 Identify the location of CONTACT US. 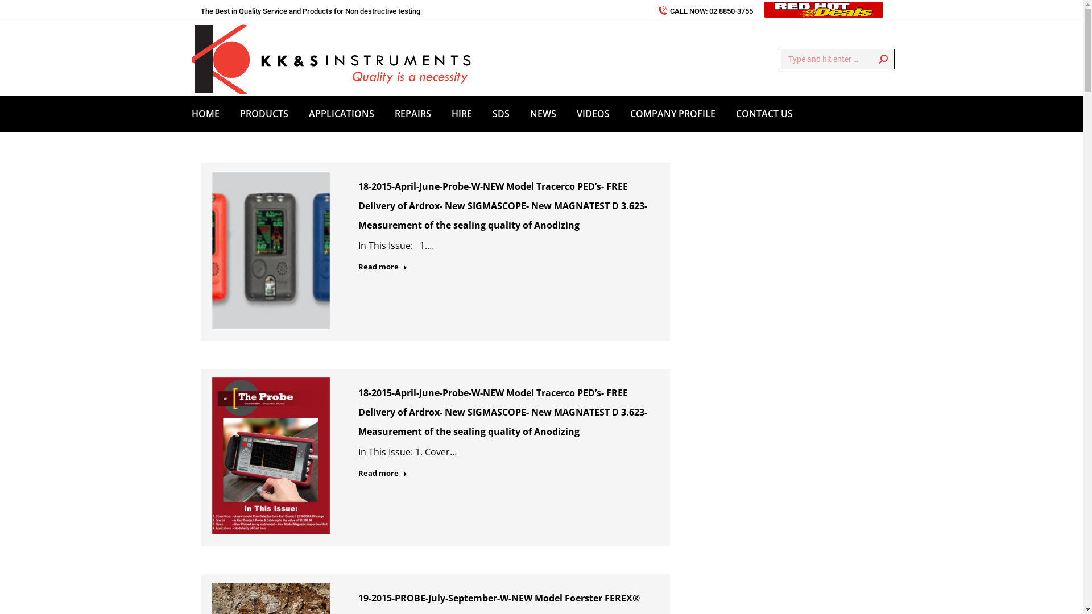
(764, 114).